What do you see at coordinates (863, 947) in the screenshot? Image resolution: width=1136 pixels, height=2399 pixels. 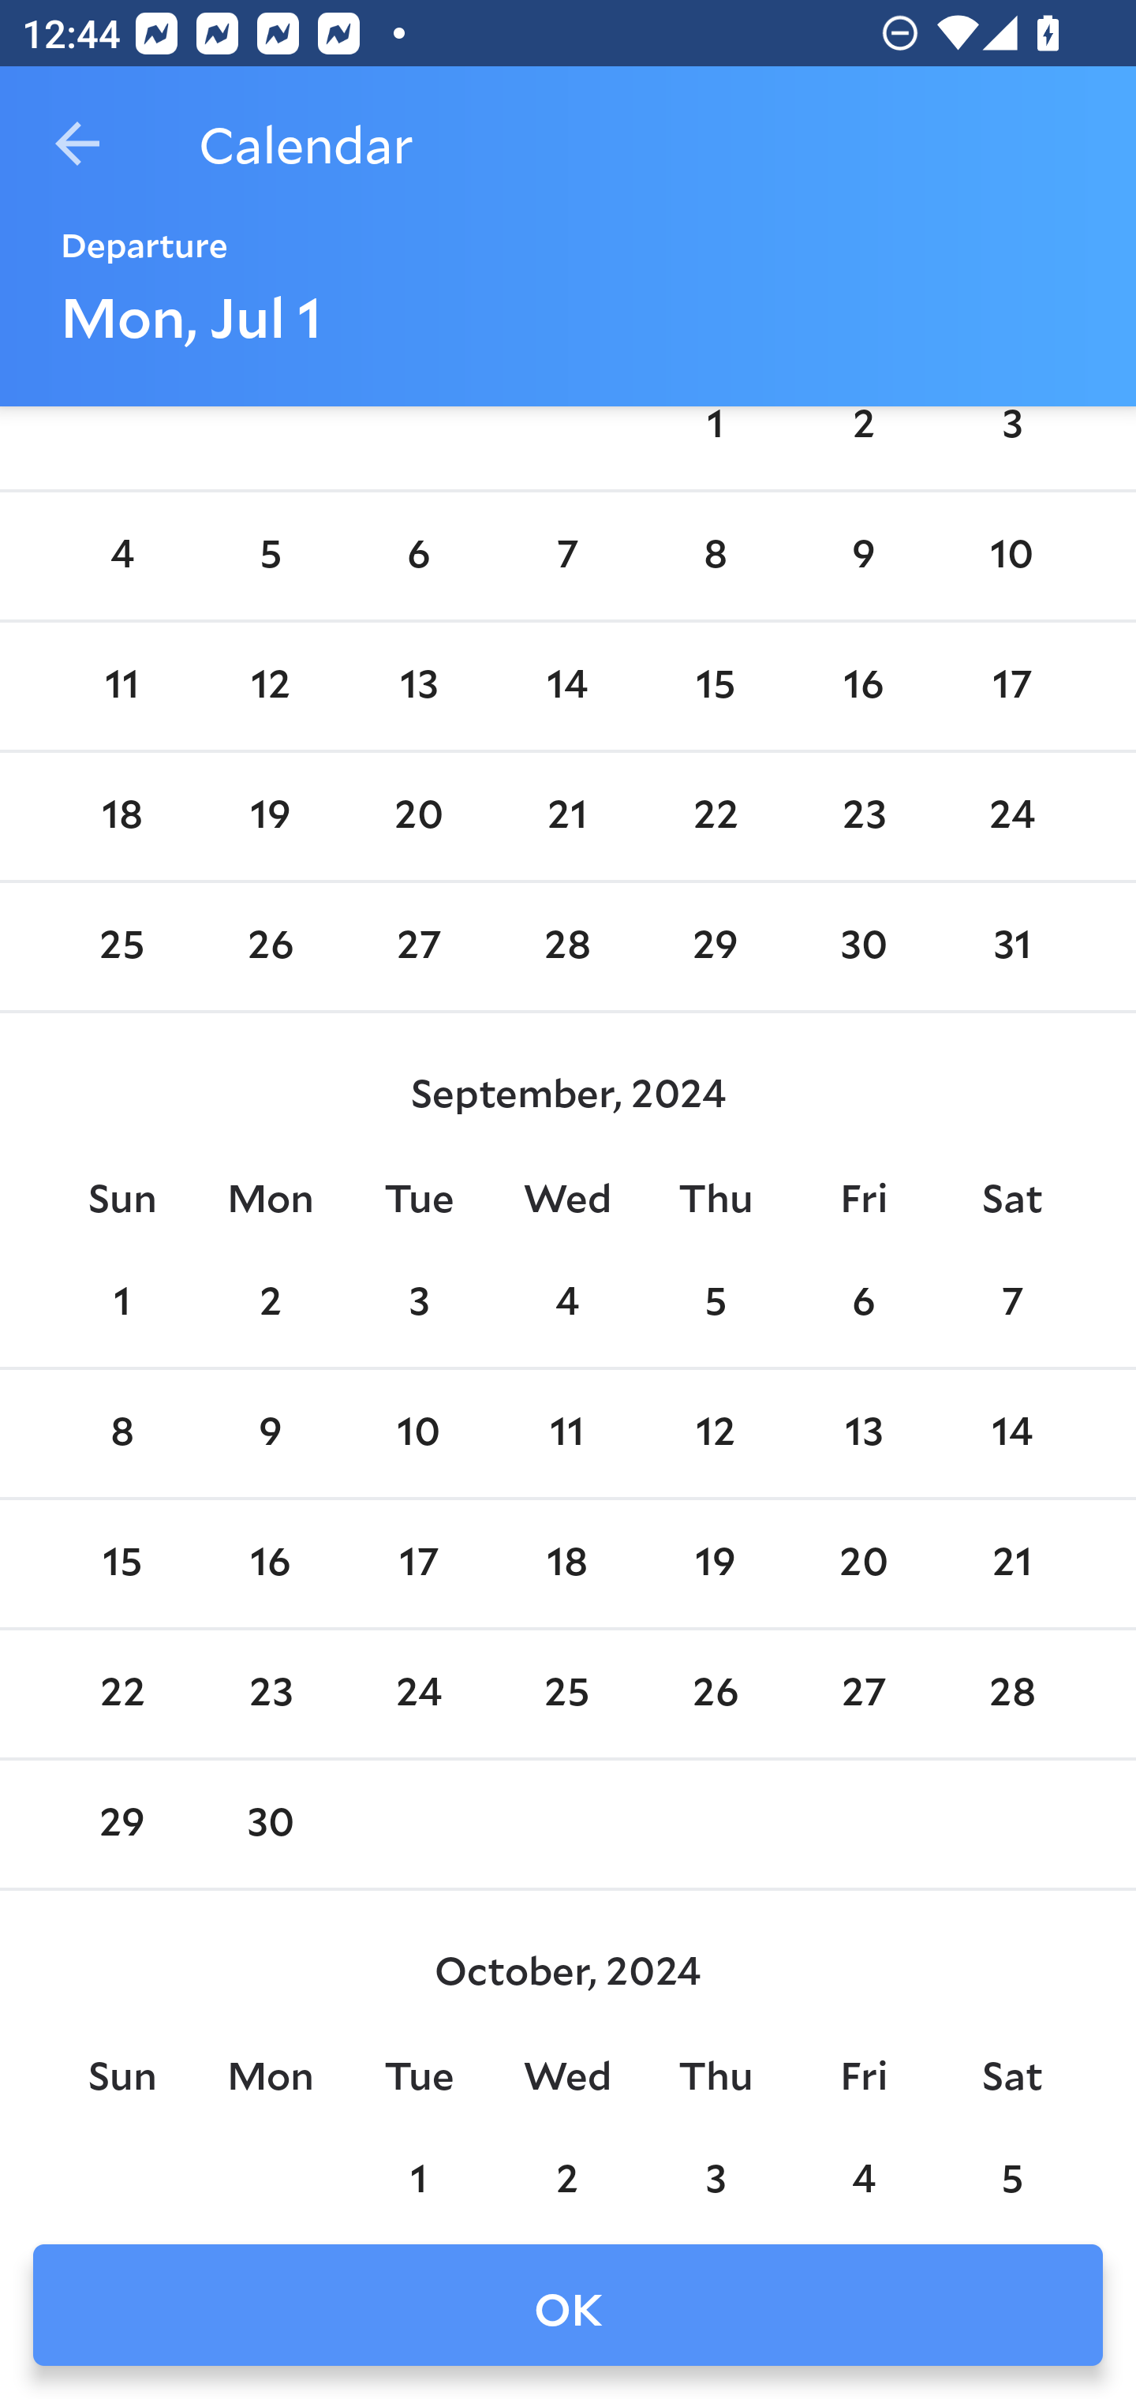 I see `30` at bounding box center [863, 947].